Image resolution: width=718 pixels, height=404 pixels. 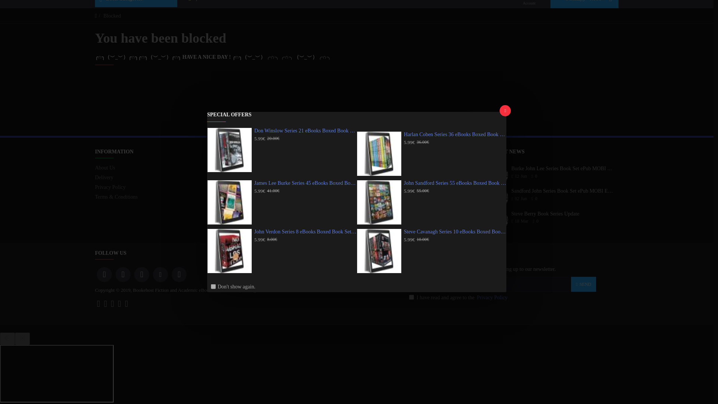 I want to click on 1, so click(x=411, y=297).